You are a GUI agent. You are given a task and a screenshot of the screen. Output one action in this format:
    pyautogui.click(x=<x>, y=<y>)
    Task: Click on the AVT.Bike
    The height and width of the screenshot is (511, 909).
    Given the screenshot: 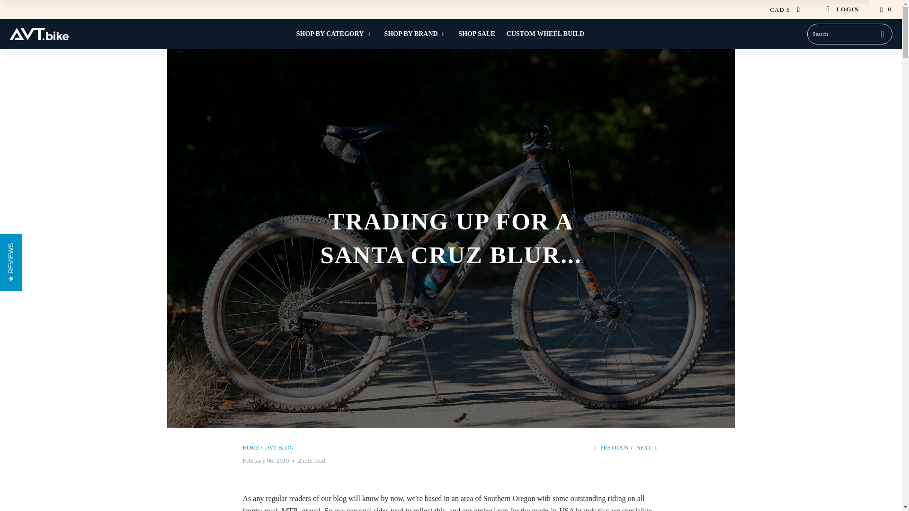 What is the action you would take?
    pyautogui.click(x=39, y=34)
    